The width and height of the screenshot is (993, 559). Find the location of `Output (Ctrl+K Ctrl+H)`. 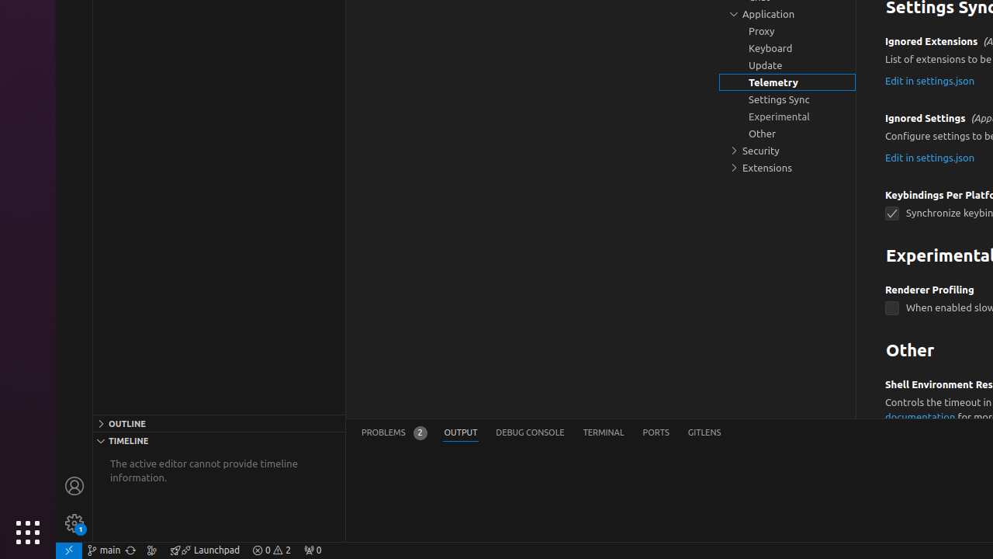

Output (Ctrl+K Ctrl+H) is located at coordinates (461, 433).